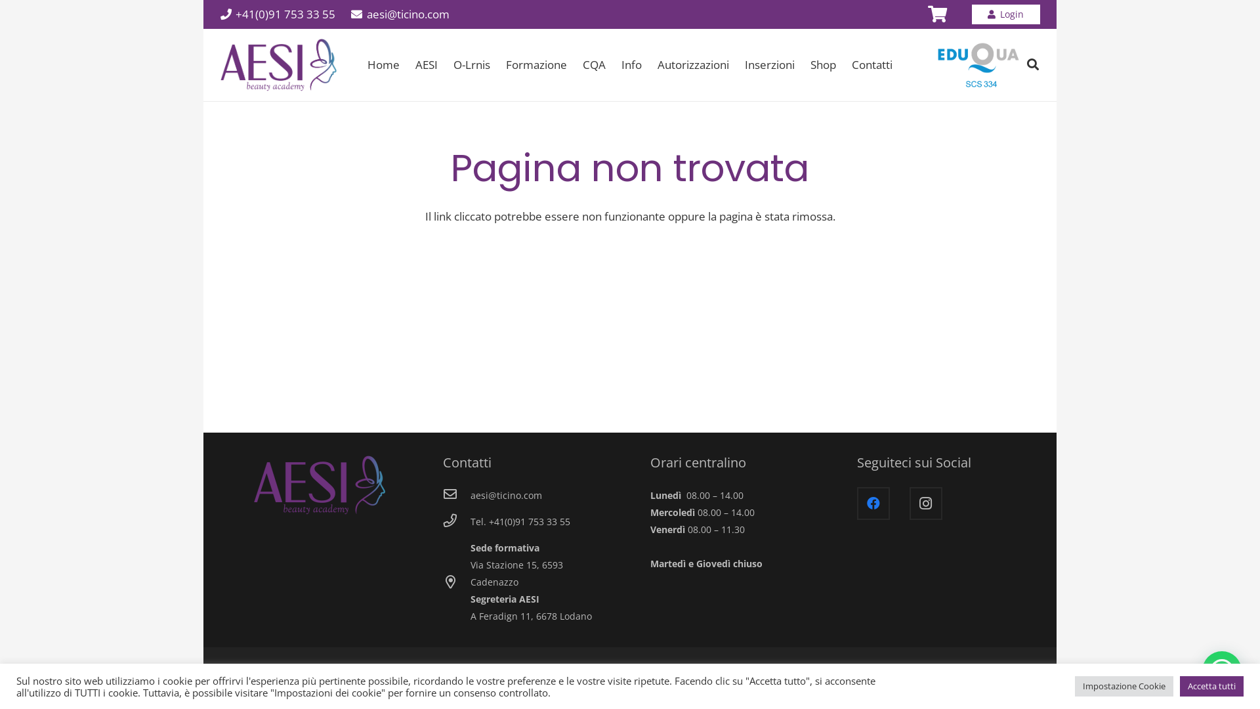  I want to click on Autorizzazioni, so click(693, 65).